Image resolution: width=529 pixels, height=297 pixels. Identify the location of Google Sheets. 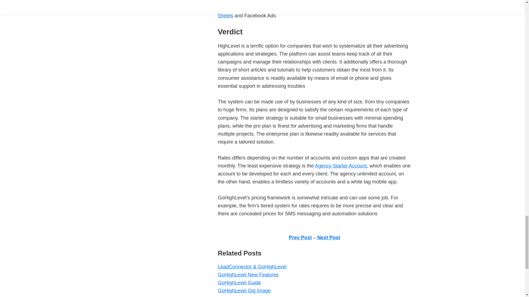
(308, 12).